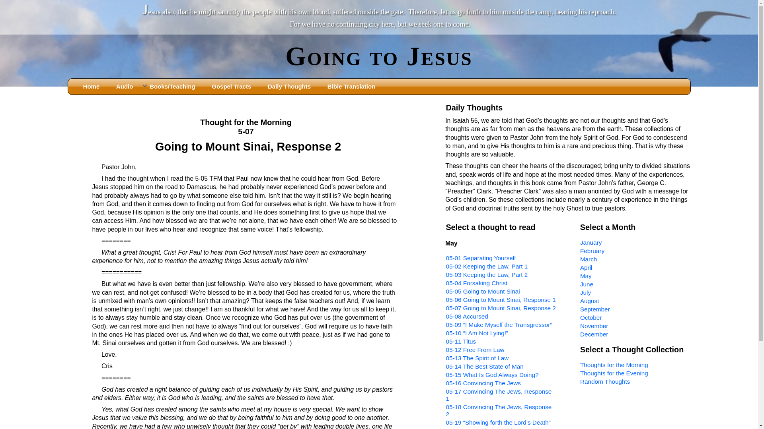 The height and width of the screenshot is (429, 764). What do you see at coordinates (90, 86) in the screenshot?
I see `Home` at bounding box center [90, 86].